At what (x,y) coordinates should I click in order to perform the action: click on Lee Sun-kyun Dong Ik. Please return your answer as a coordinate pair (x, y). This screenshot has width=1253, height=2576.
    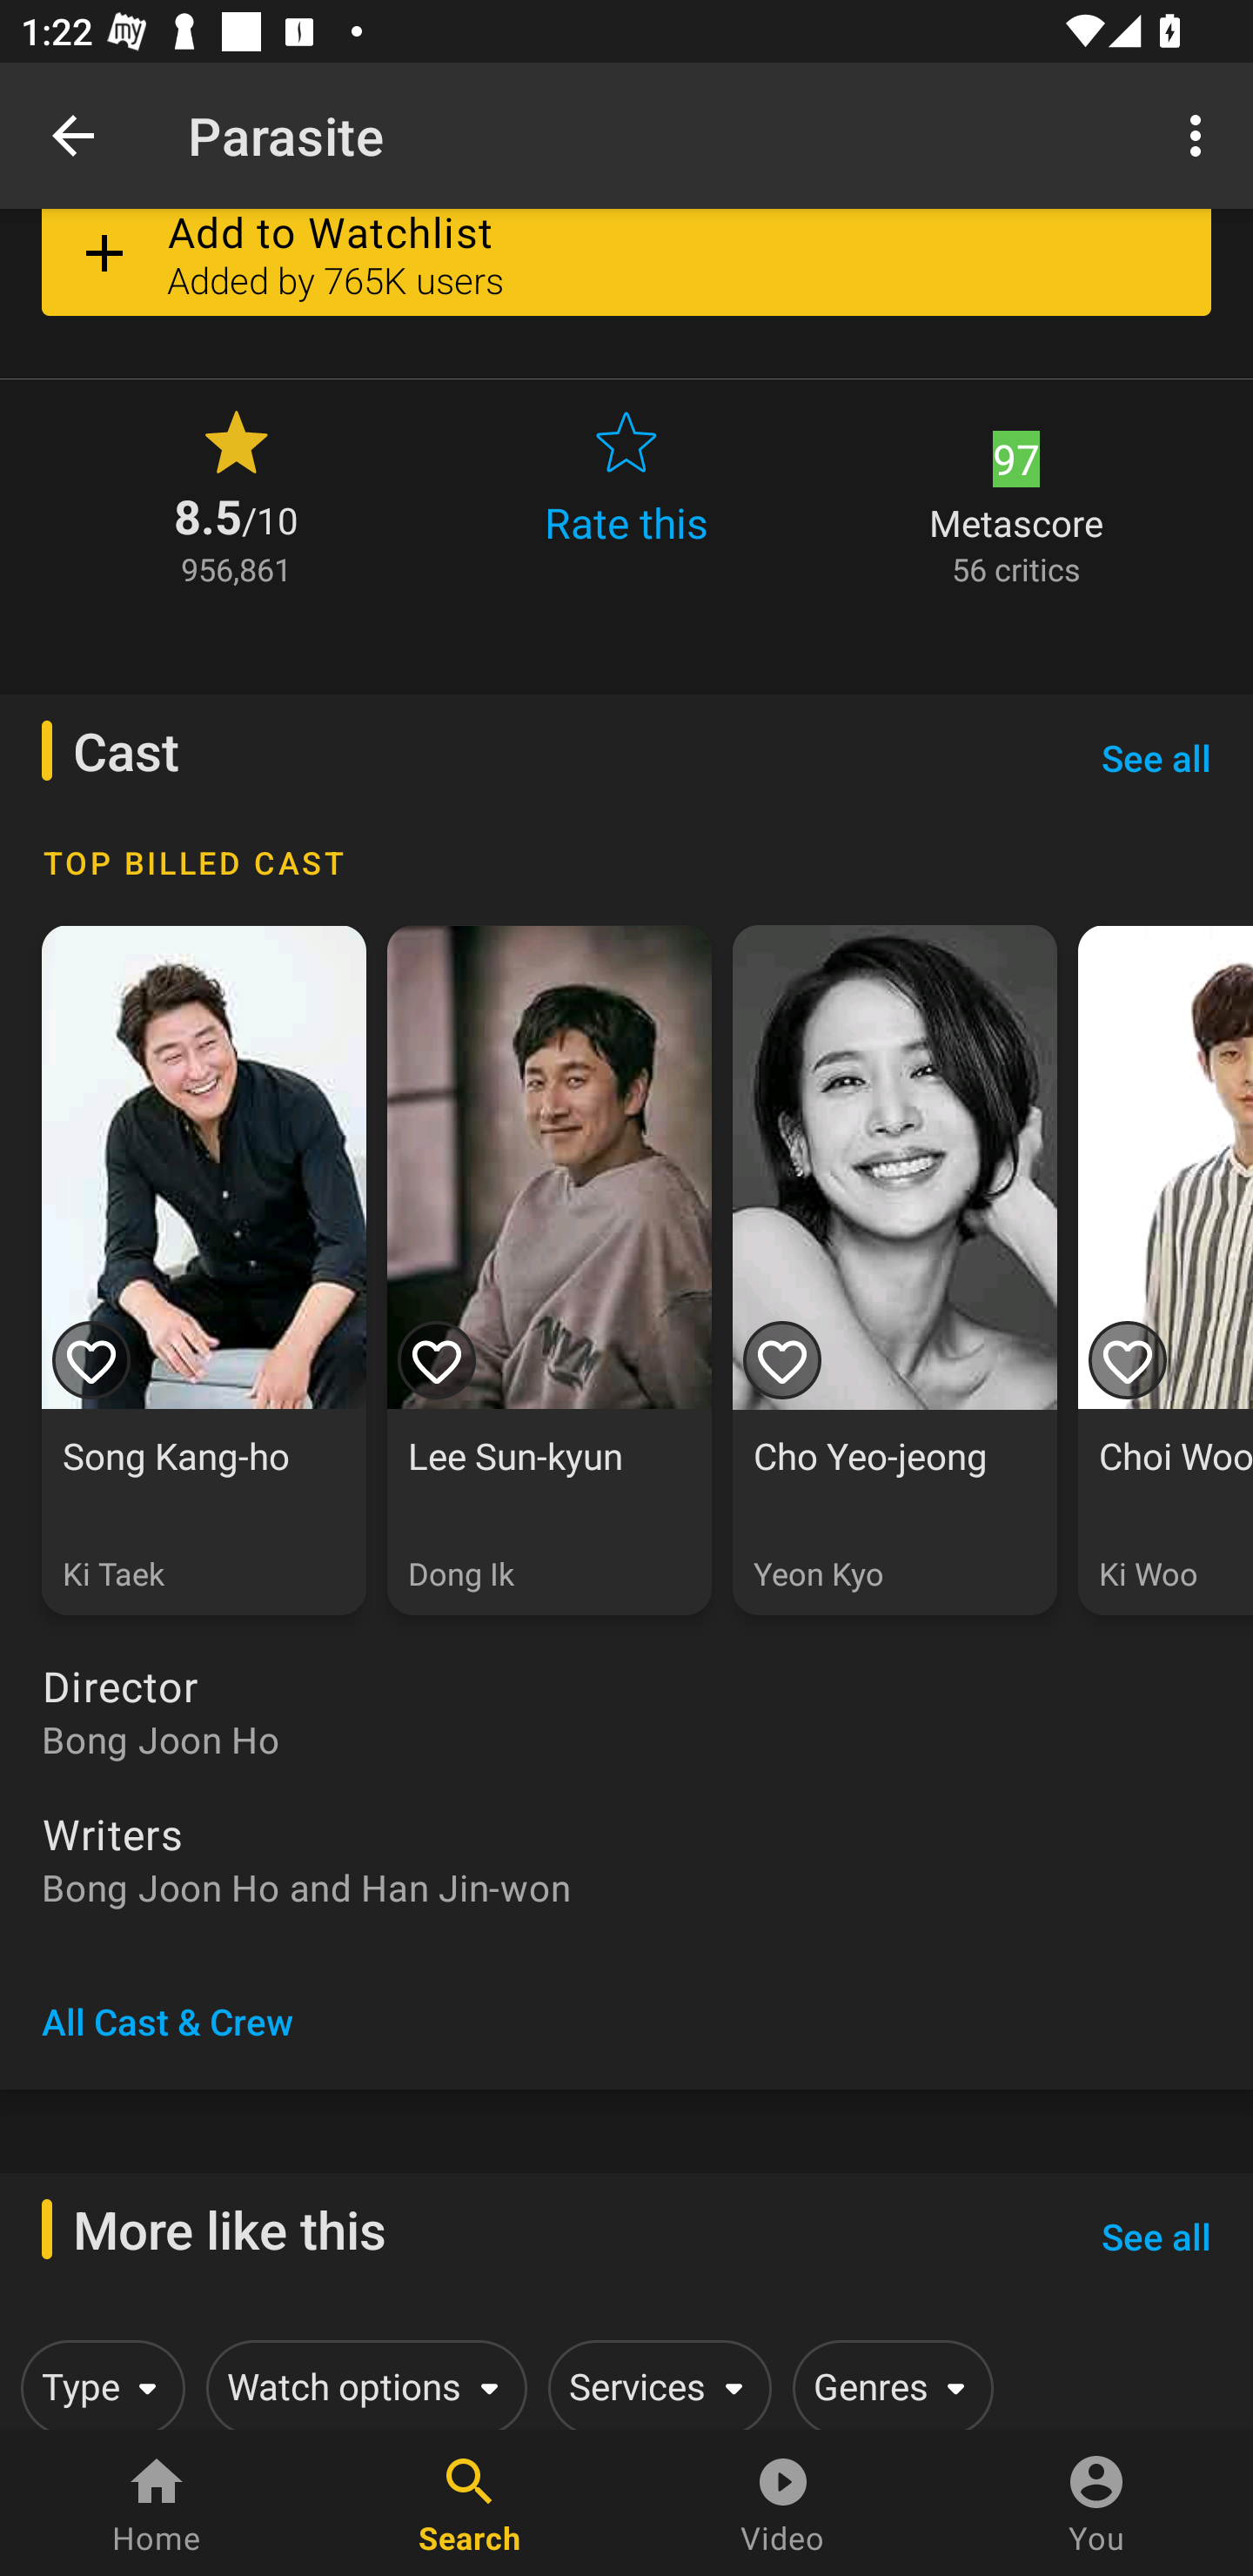
    Looking at the image, I should click on (548, 1269).